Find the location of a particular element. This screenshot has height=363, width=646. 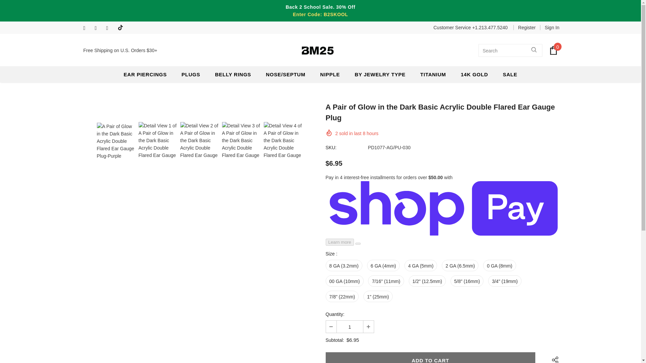

BELLY RINGS is located at coordinates (233, 74).